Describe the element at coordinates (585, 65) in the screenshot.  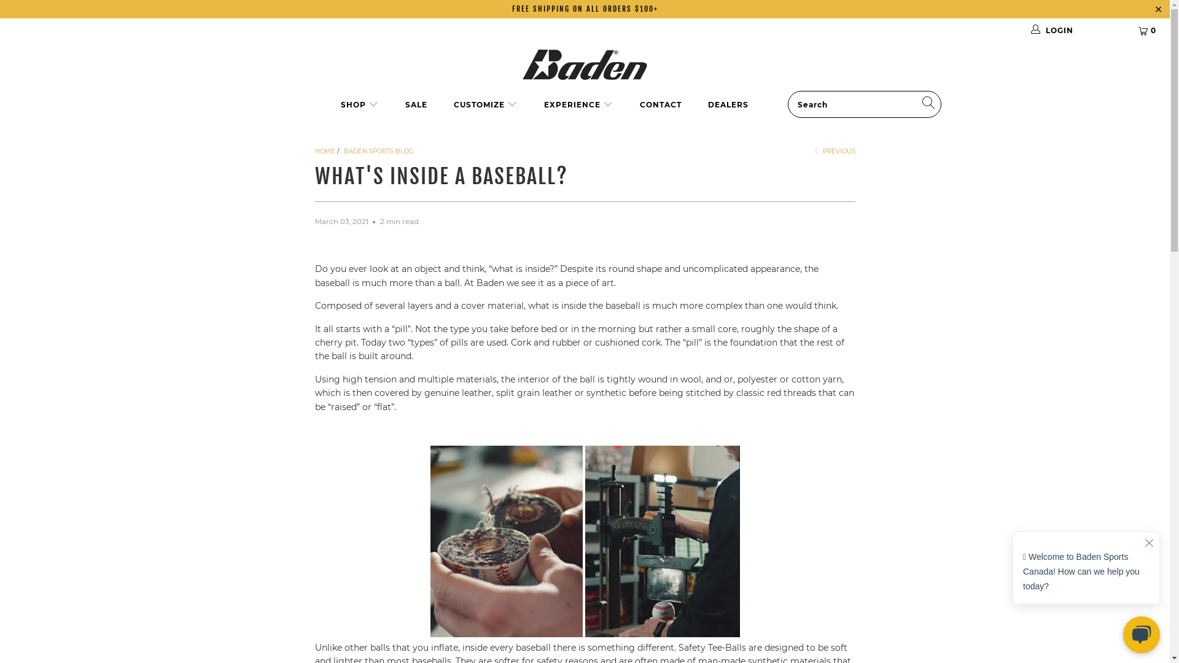
I see `Baden Sports Canada` at that location.